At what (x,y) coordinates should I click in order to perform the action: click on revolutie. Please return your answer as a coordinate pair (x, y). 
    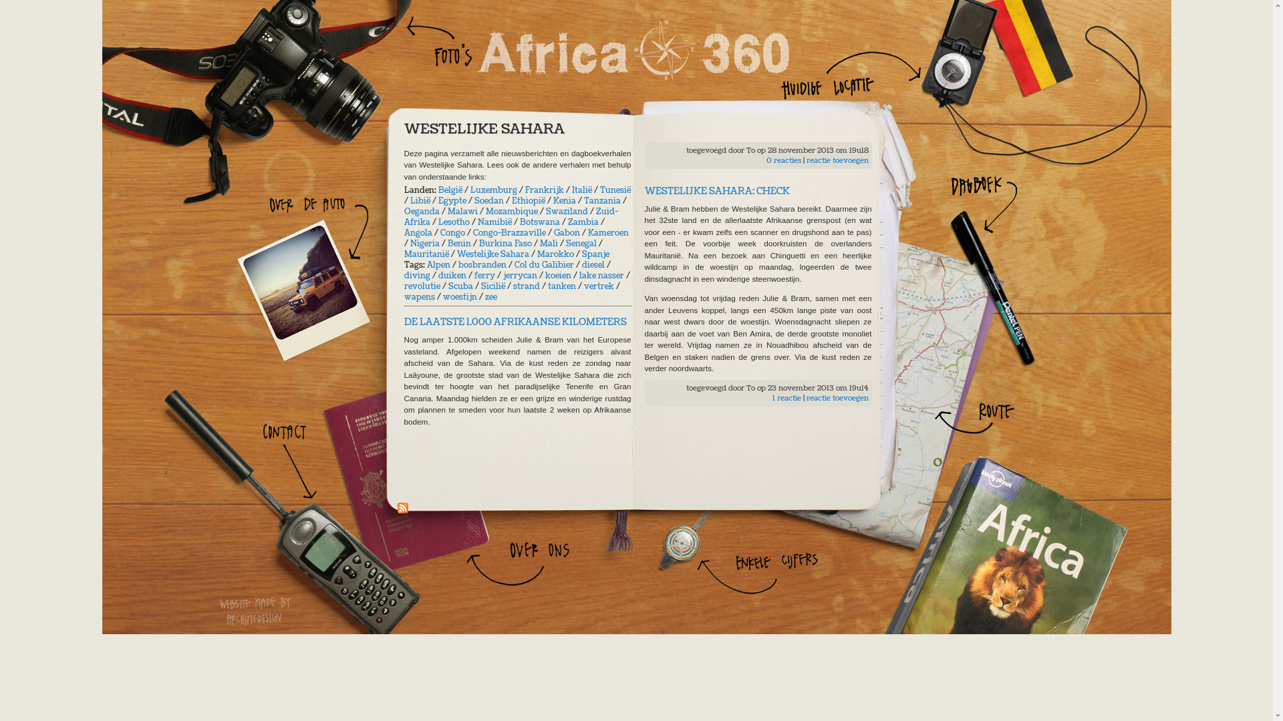
    Looking at the image, I should click on (422, 286).